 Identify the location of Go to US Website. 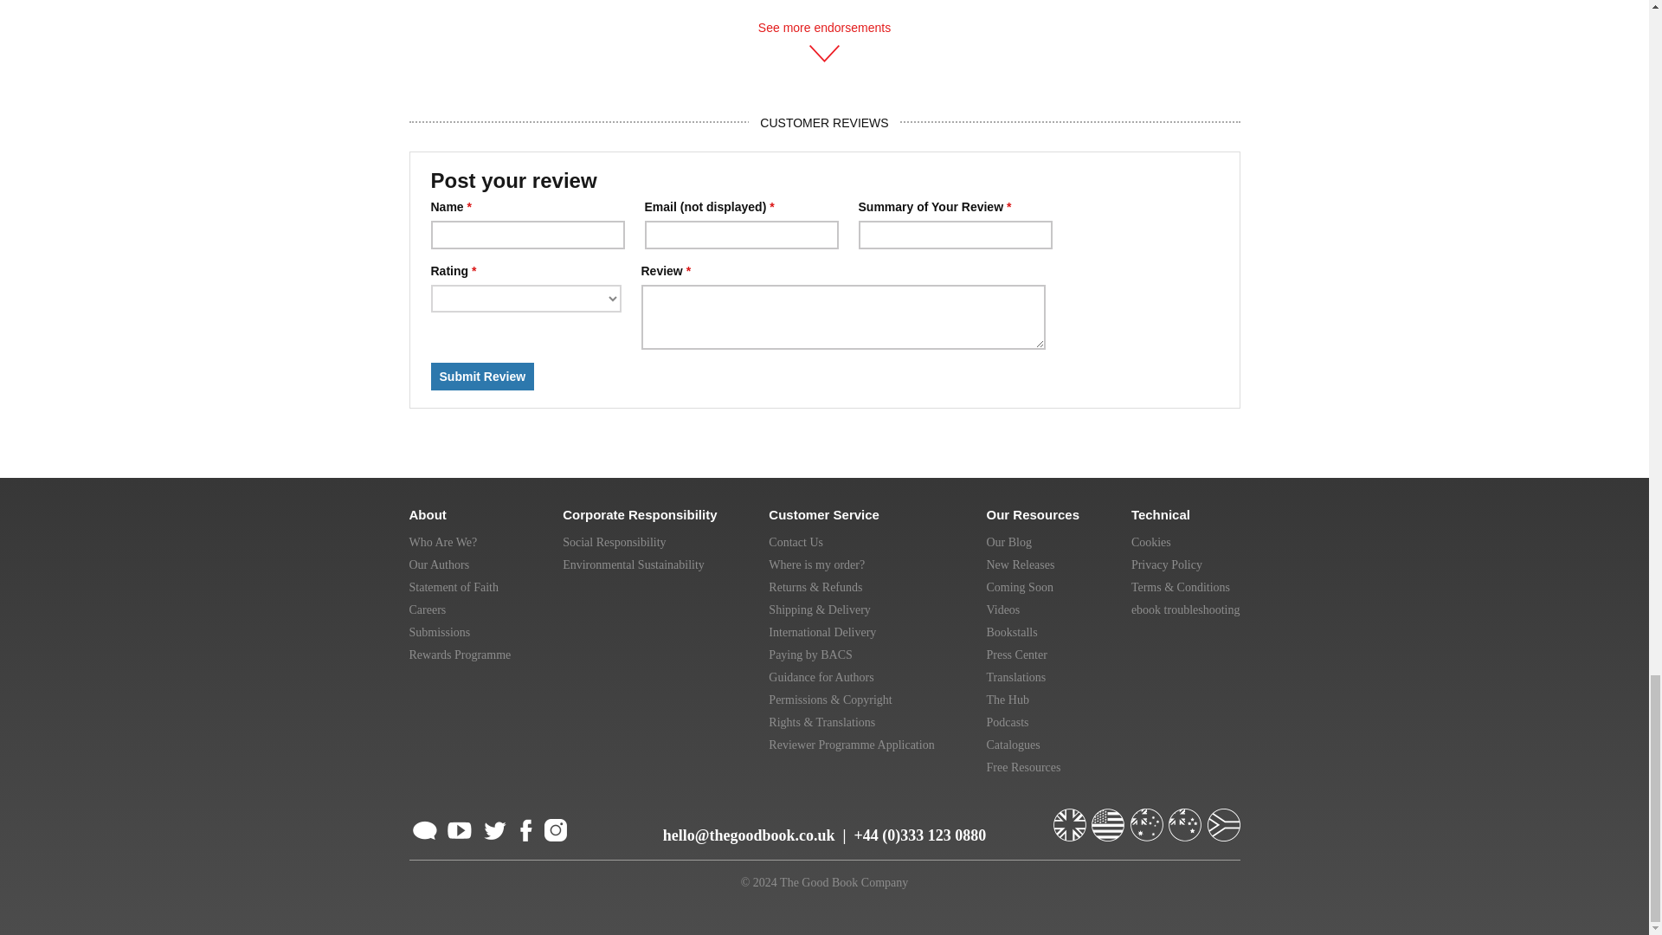
(1110, 817).